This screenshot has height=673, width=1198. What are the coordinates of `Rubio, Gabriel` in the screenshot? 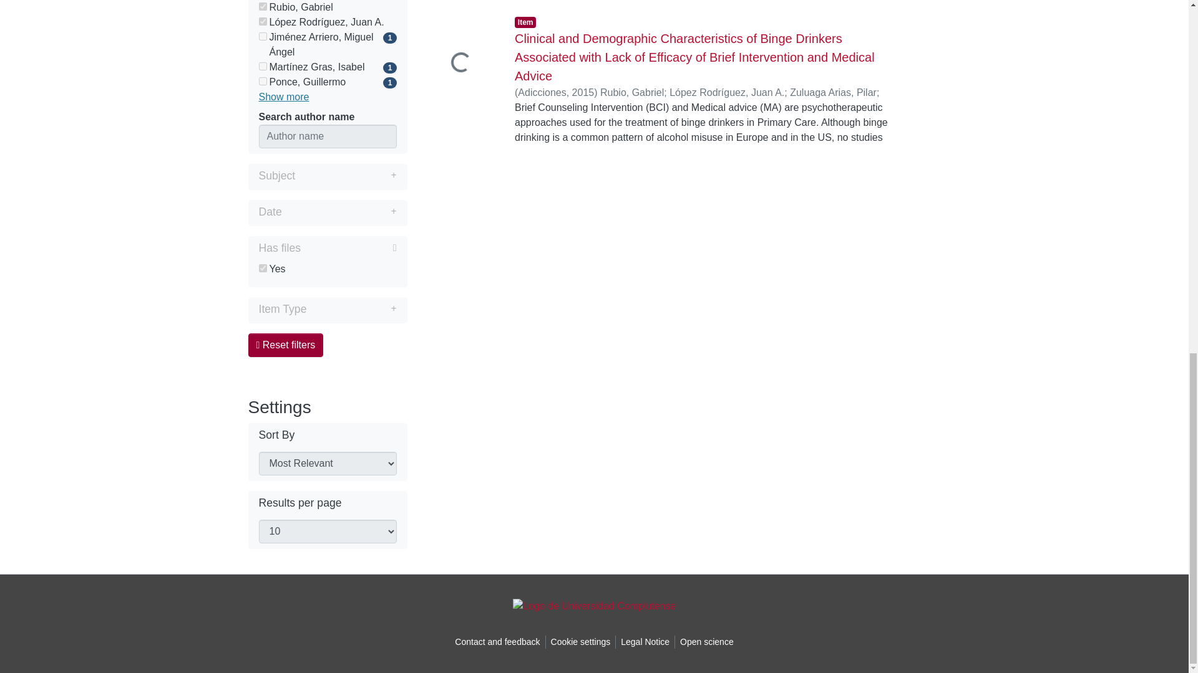 It's located at (327, 7).